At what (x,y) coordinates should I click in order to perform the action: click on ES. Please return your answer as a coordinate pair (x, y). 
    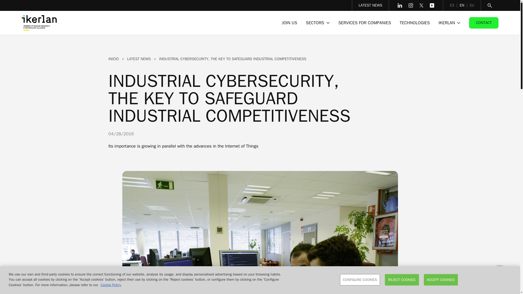
    Looking at the image, I should click on (452, 5).